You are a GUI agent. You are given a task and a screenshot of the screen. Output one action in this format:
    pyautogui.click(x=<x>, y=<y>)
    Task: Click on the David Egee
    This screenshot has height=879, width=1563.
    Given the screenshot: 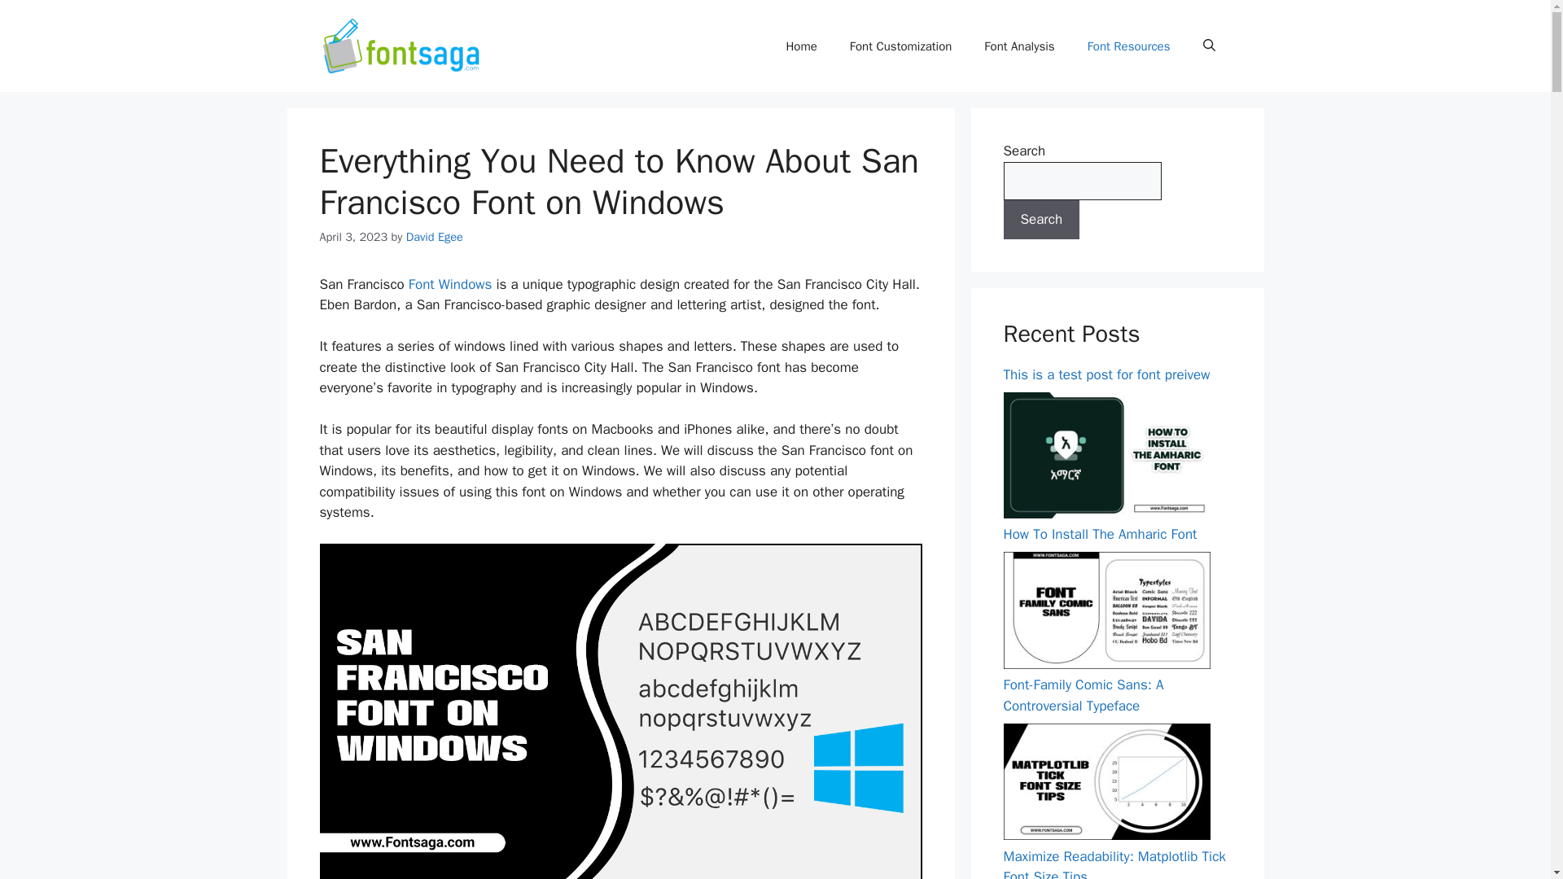 What is the action you would take?
    pyautogui.click(x=435, y=236)
    